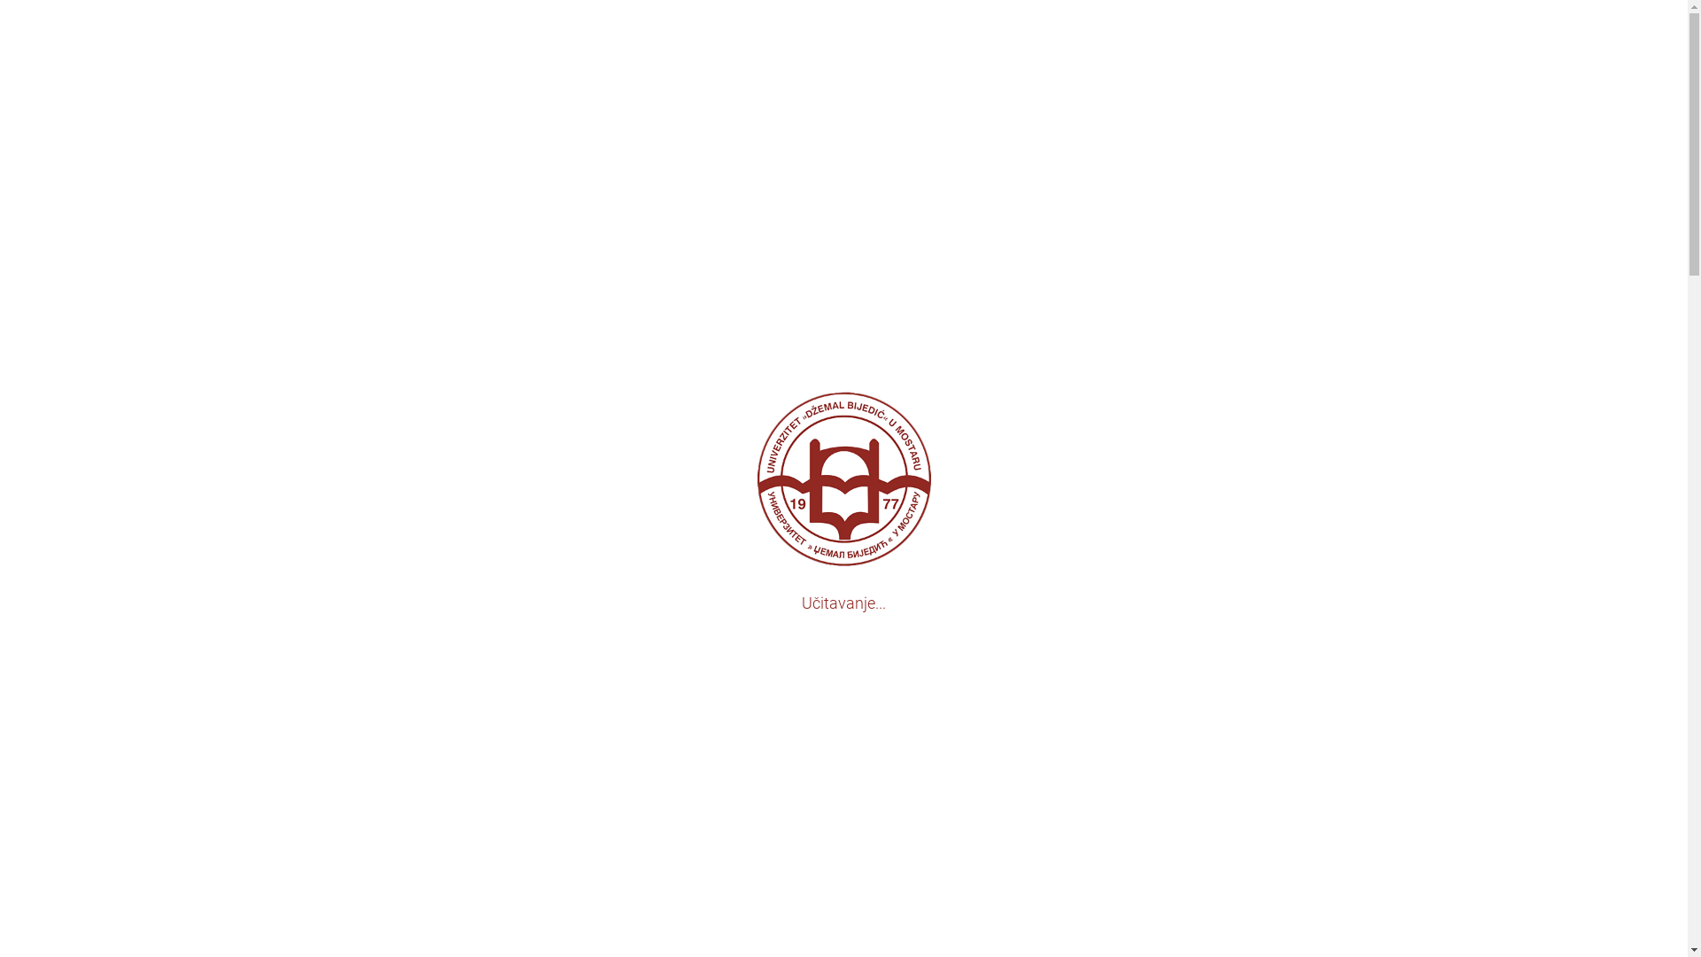 The image size is (1701, 957). I want to click on Unmo, so click(161, 581).